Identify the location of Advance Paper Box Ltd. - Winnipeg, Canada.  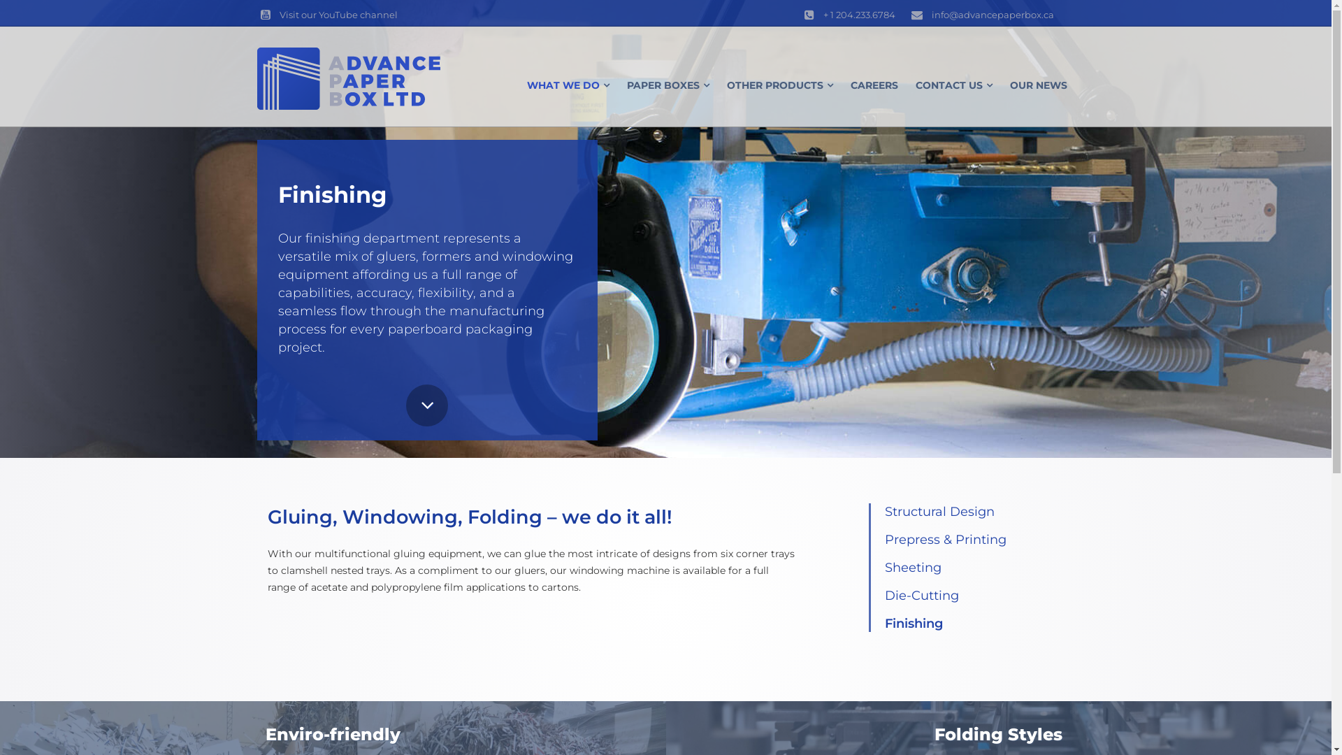
(349, 78).